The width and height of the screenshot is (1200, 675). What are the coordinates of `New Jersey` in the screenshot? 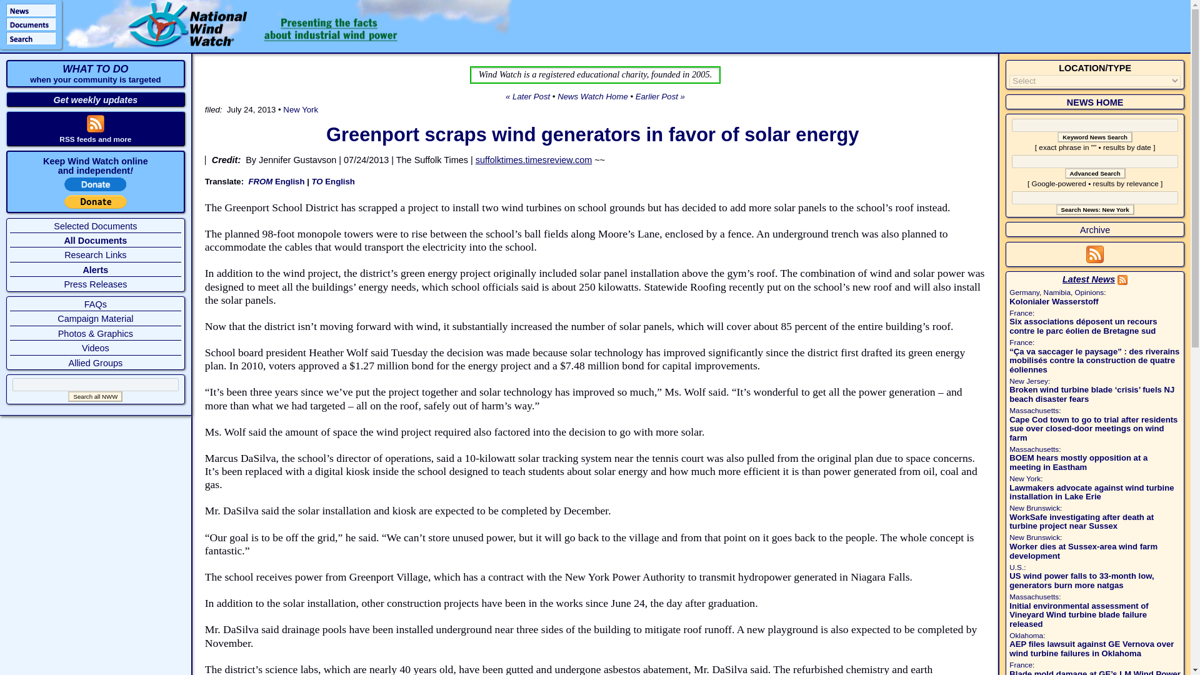 It's located at (1028, 381).